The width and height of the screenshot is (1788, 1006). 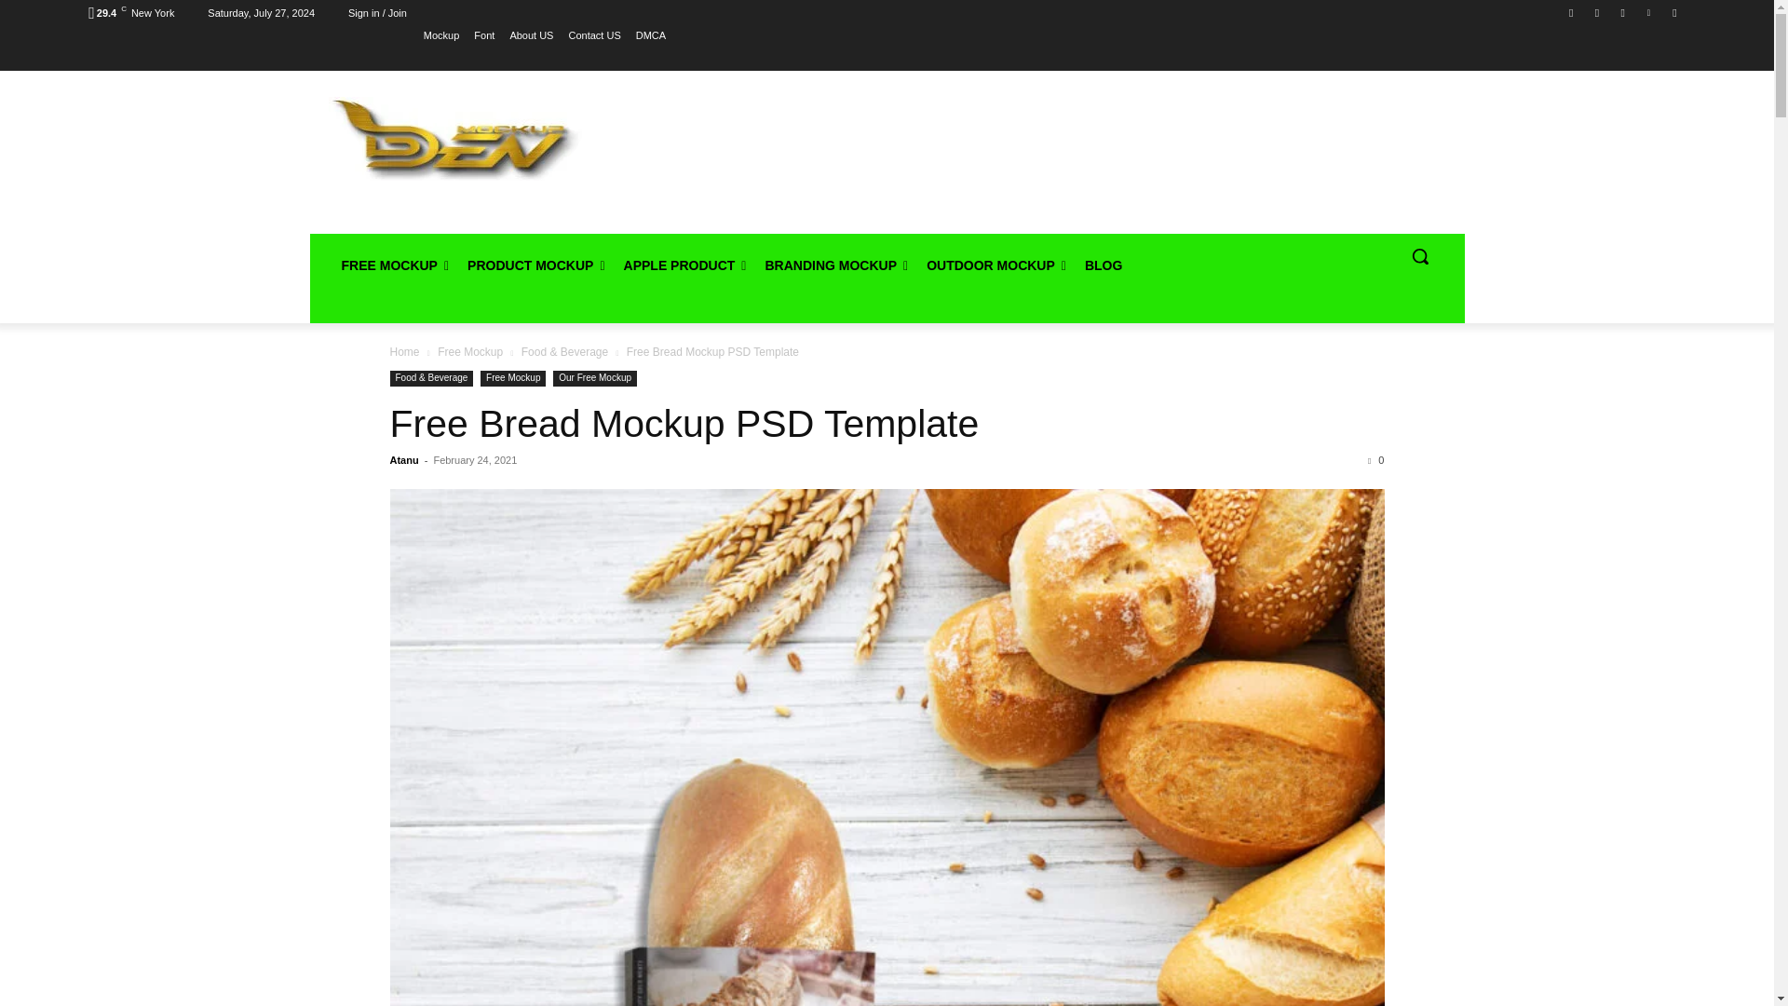 I want to click on About US, so click(x=531, y=34).